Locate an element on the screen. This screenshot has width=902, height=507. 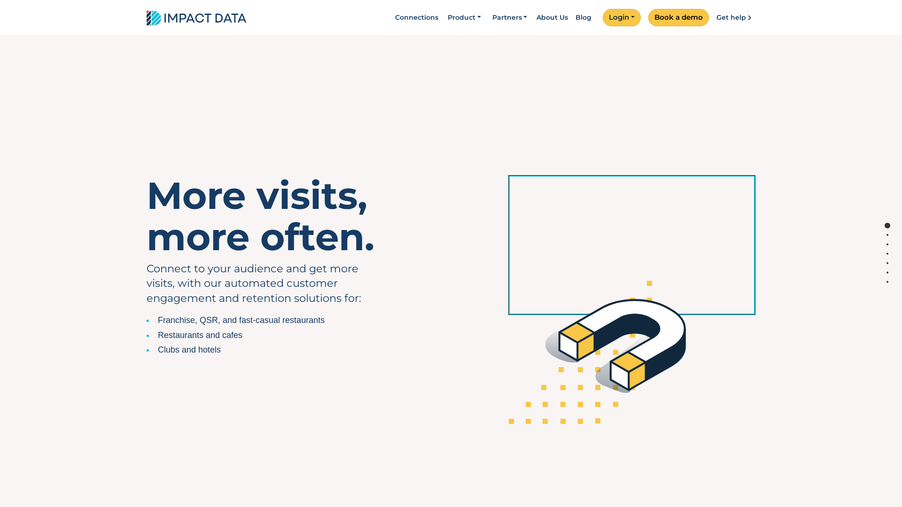
Section 1 is located at coordinates (887, 225).